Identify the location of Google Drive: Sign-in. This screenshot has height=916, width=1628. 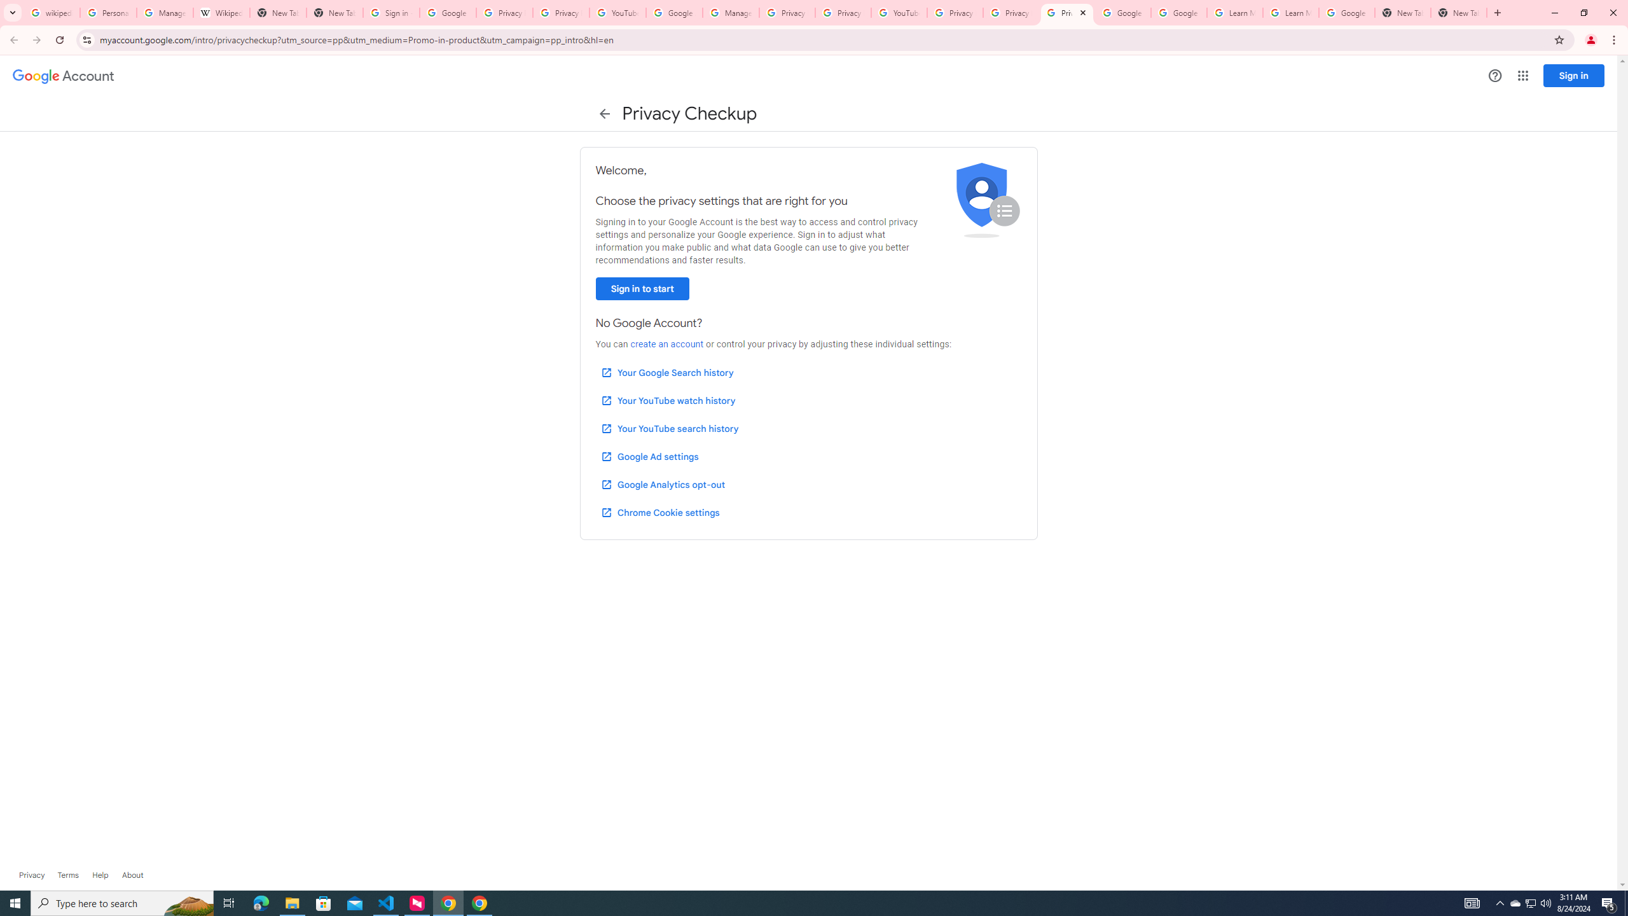
(448, 13).